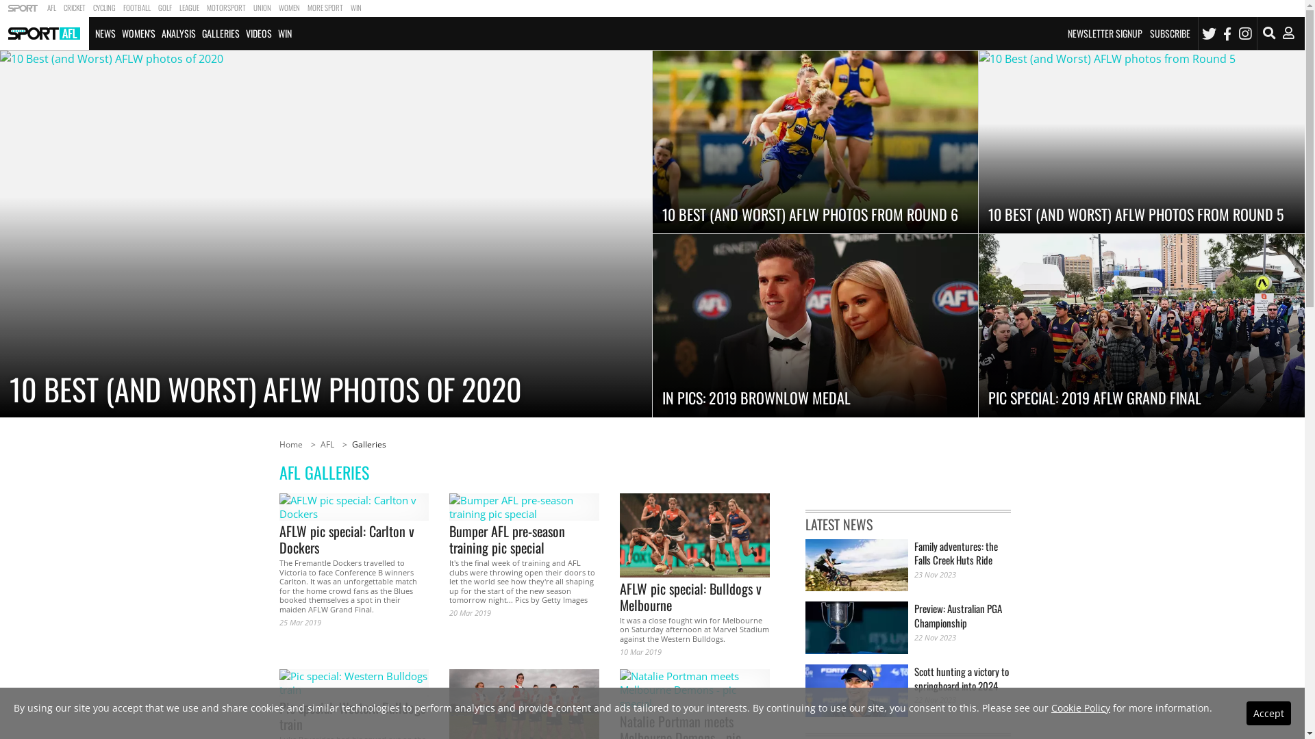  What do you see at coordinates (291, 445) in the screenshot?
I see `Home` at bounding box center [291, 445].